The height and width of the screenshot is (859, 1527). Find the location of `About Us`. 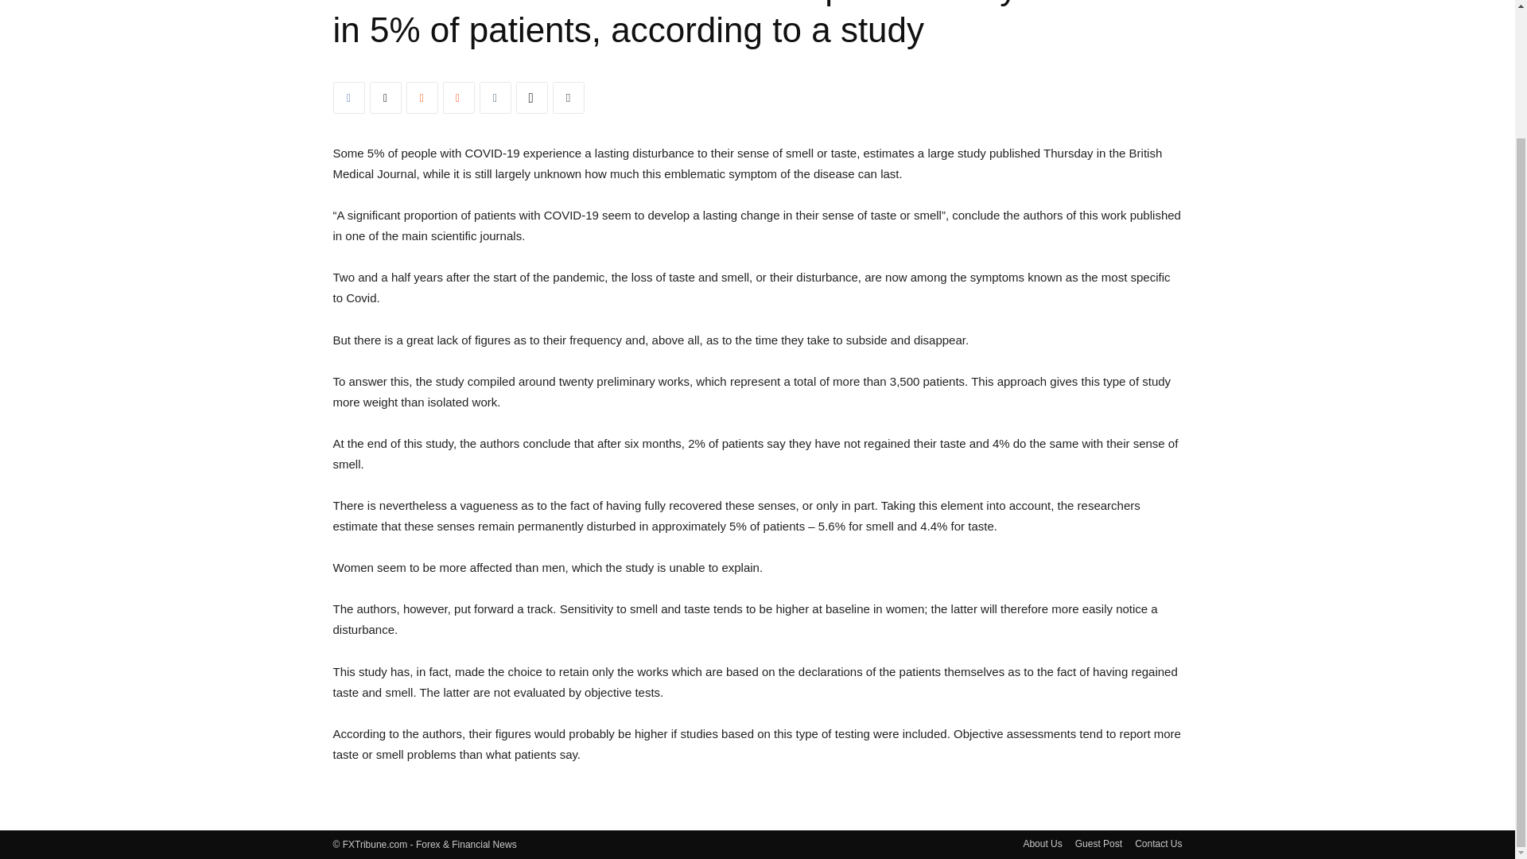

About Us is located at coordinates (1042, 843).